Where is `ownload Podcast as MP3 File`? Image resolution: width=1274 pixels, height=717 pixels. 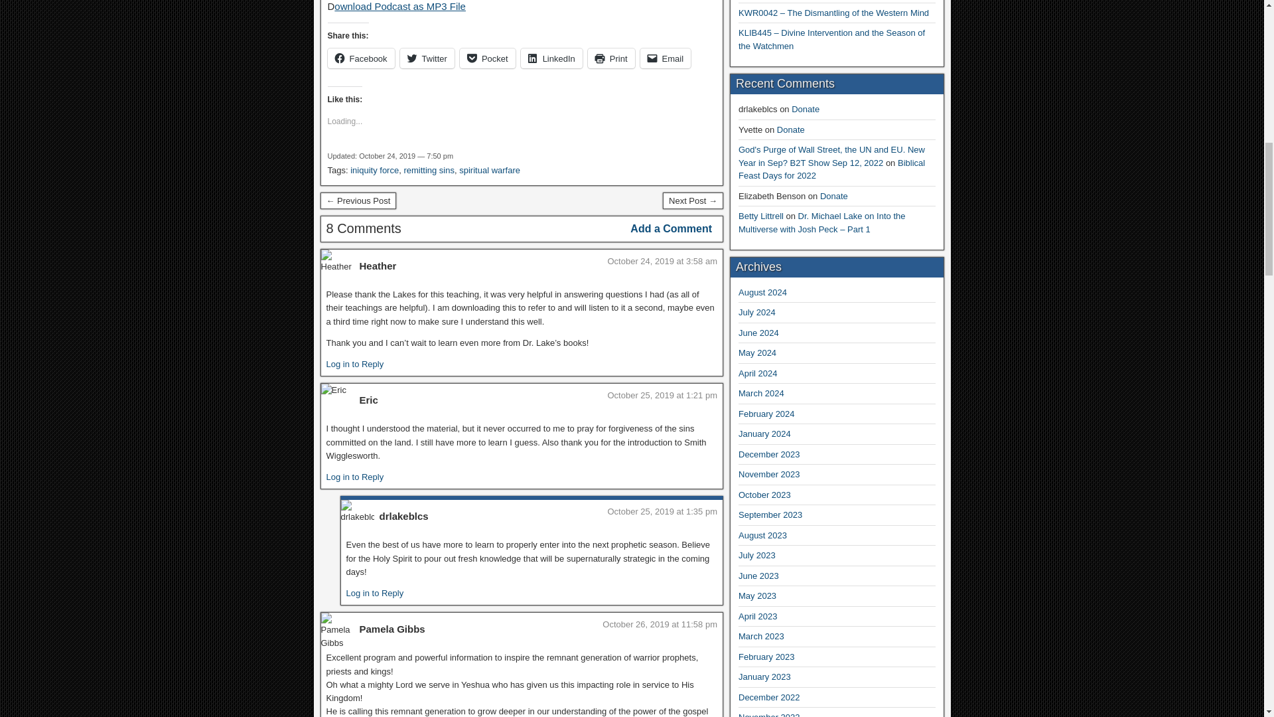
ownload Podcast as MP3 File is located at coordinates (399, 7).